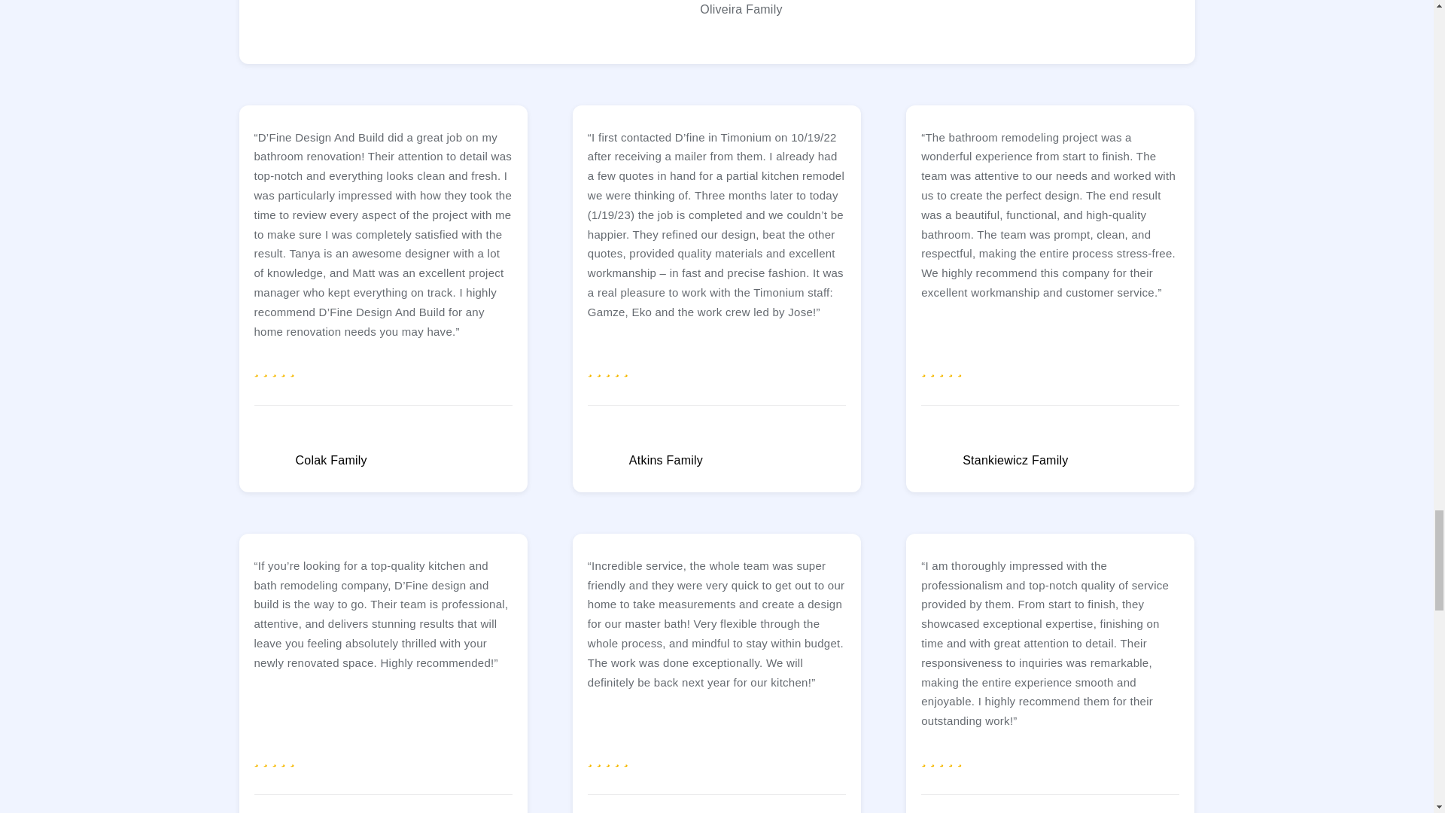  I want to click on googlelogo, so click(670, 17).